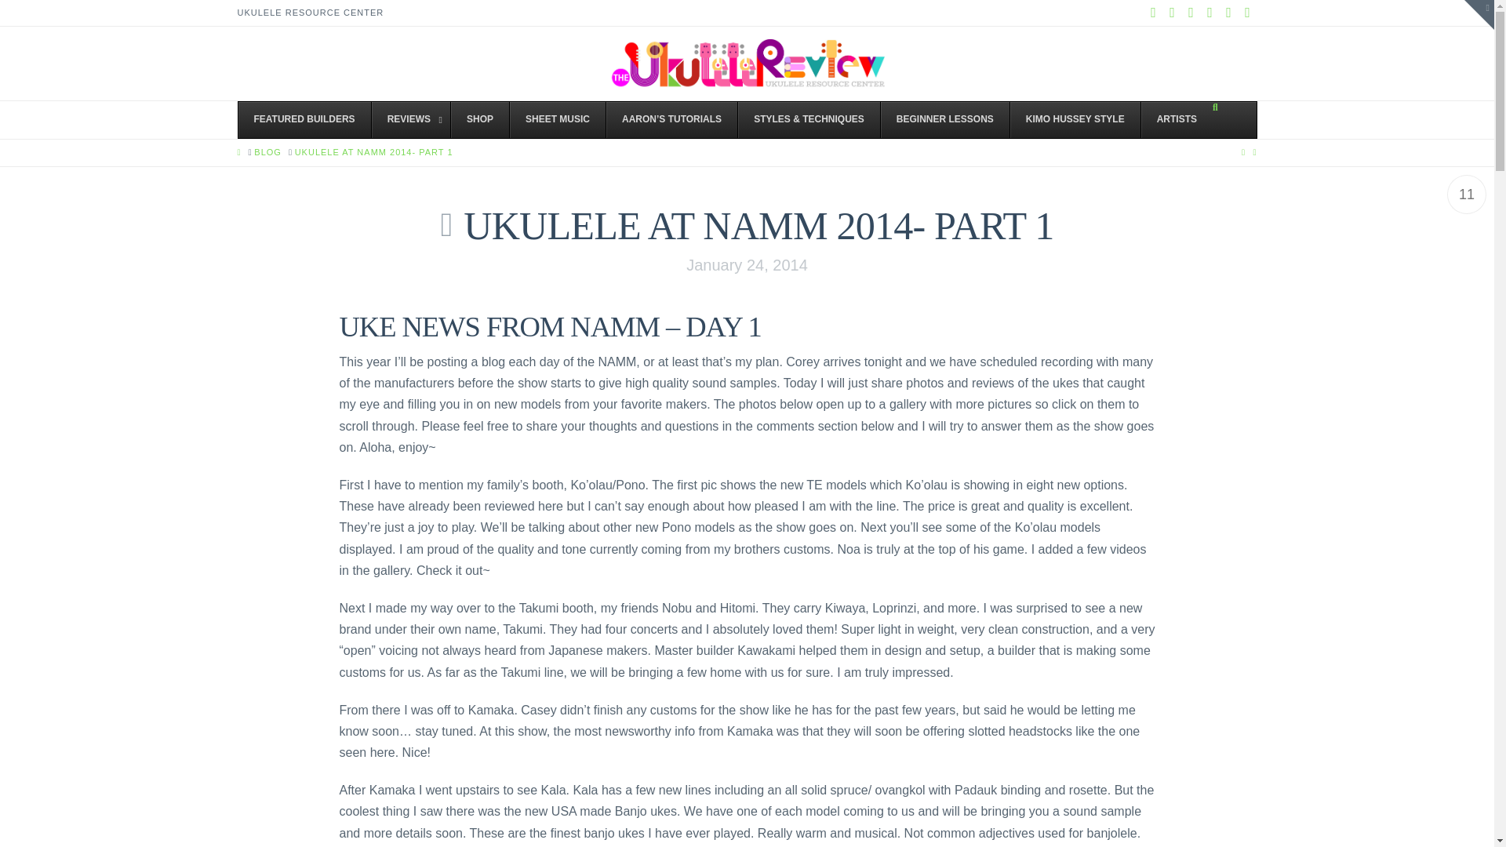  I want to click on You Are Here, so click(373, 152).